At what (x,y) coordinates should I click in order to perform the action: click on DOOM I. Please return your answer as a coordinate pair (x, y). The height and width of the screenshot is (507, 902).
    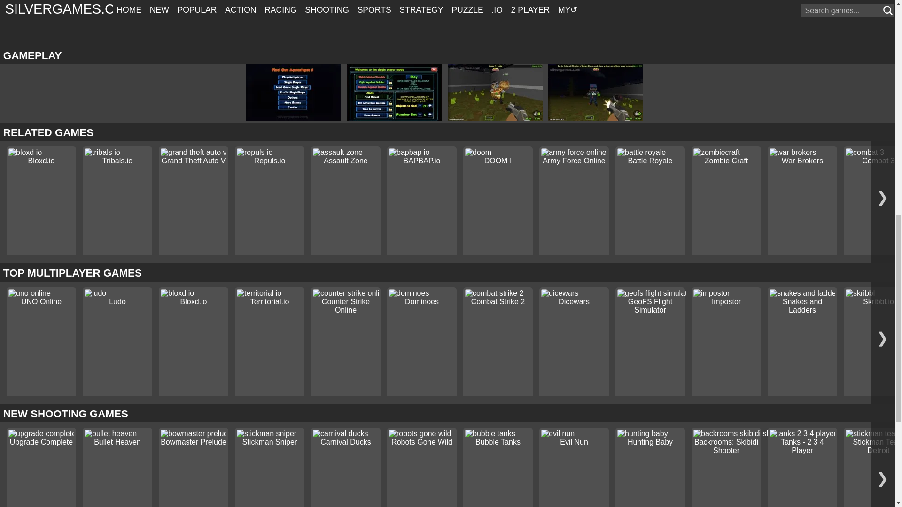
    Looking at the image, I should click on (498, 161).